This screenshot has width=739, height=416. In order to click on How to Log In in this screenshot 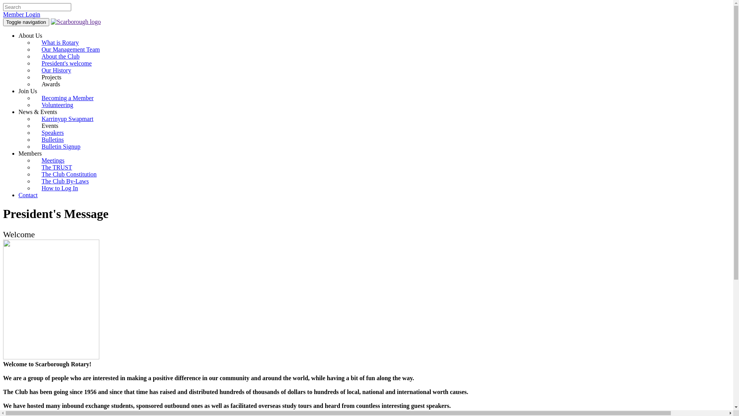, I will do `click(60, 188)`.